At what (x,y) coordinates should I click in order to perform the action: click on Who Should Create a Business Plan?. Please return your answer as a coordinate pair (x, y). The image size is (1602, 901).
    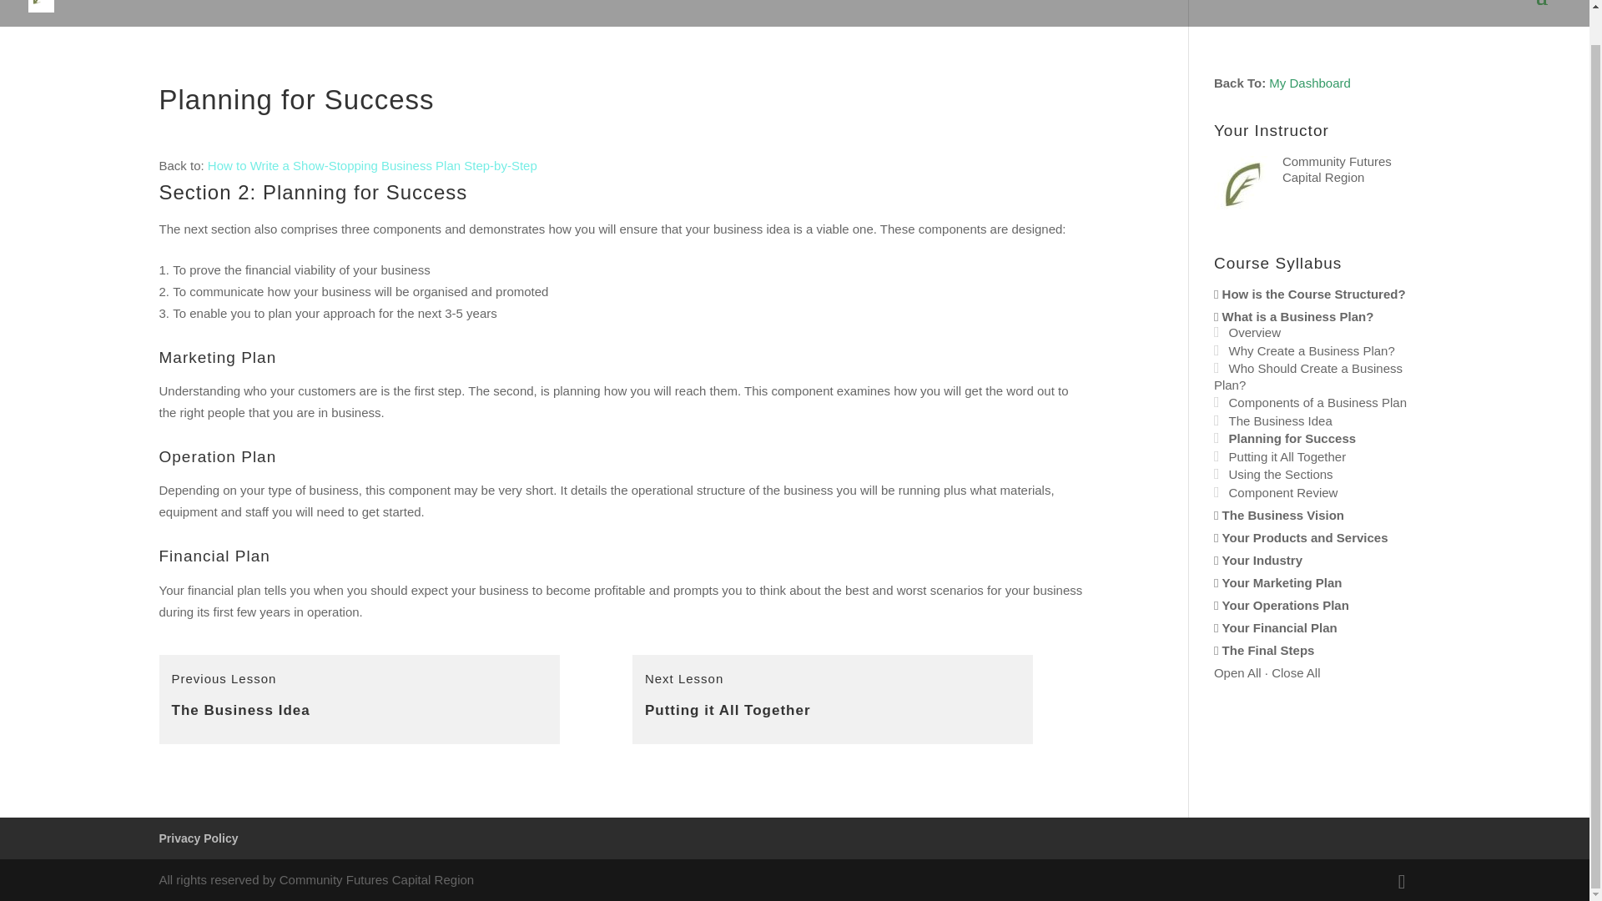
    Looking at the image, I should click on (1308, 376).